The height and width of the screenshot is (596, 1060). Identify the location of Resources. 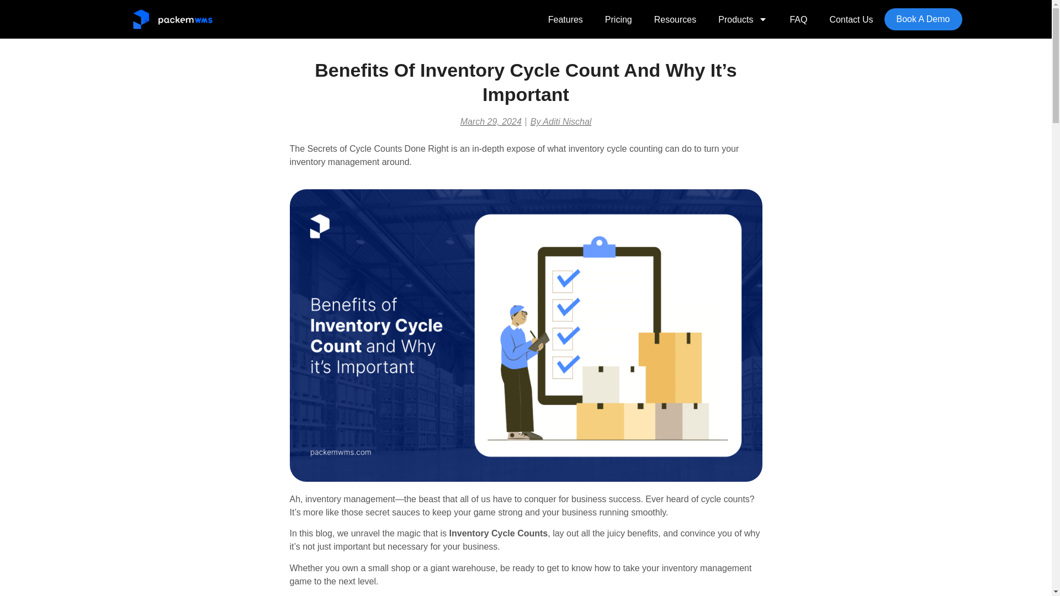
(675, 19).